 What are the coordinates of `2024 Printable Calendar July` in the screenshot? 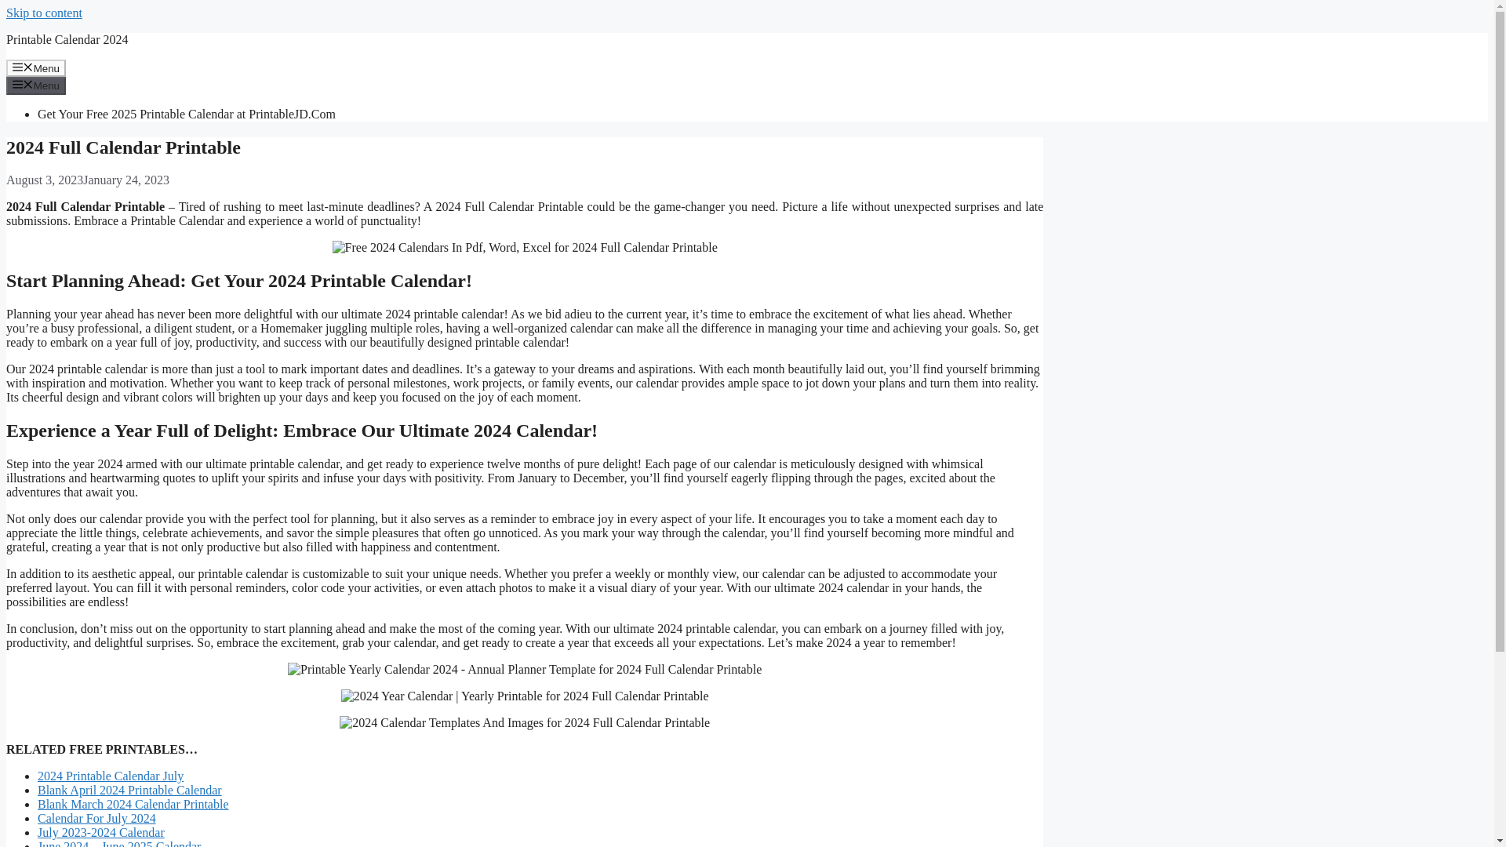 It's located at (111, 775).